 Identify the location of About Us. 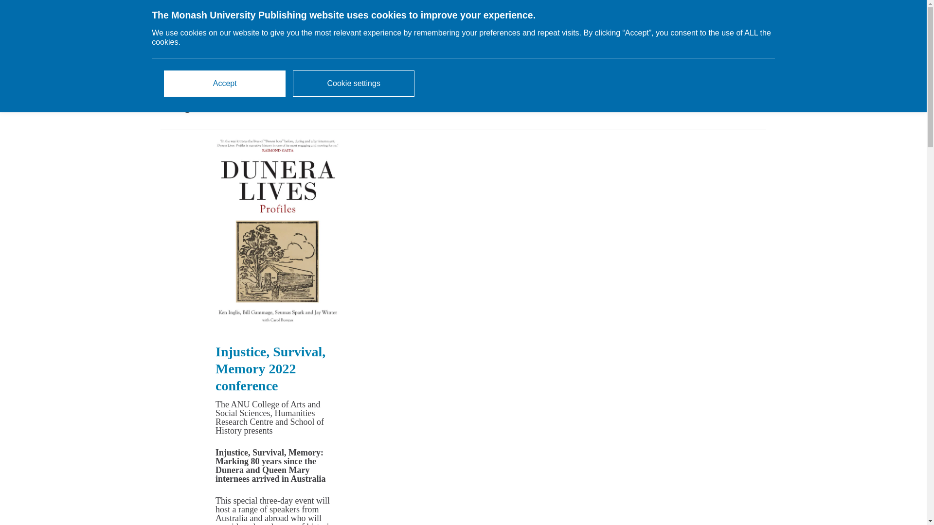
(444, 36).